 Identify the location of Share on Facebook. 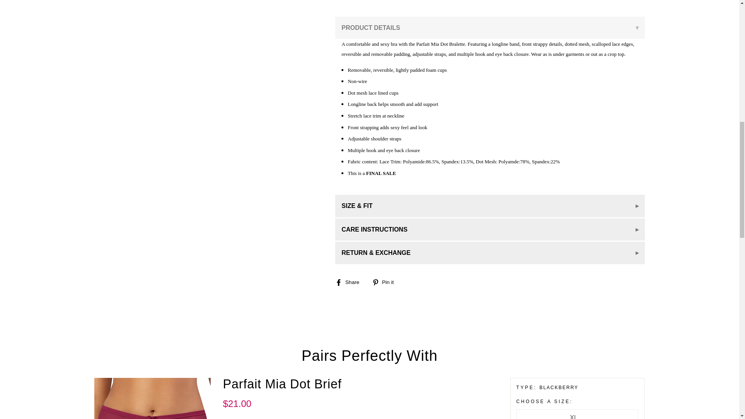
(350, 282).